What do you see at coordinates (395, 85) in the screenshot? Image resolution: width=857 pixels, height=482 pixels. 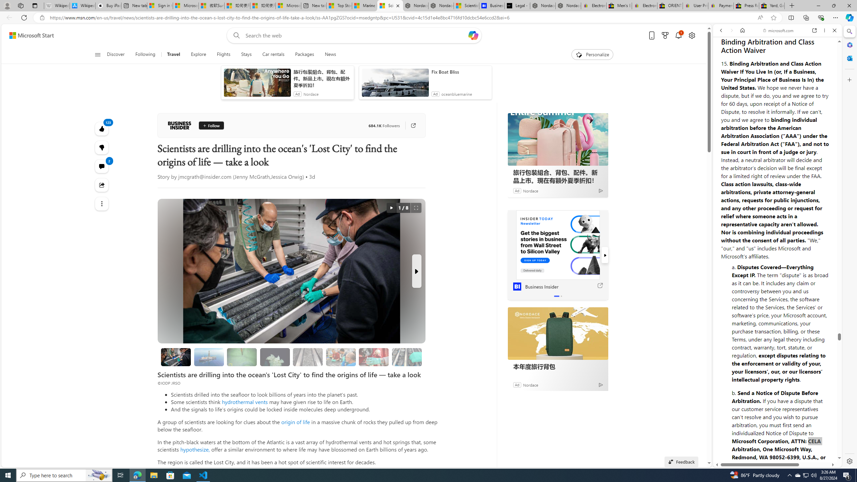 I see `anim-content` at bounding box center [395, 85].